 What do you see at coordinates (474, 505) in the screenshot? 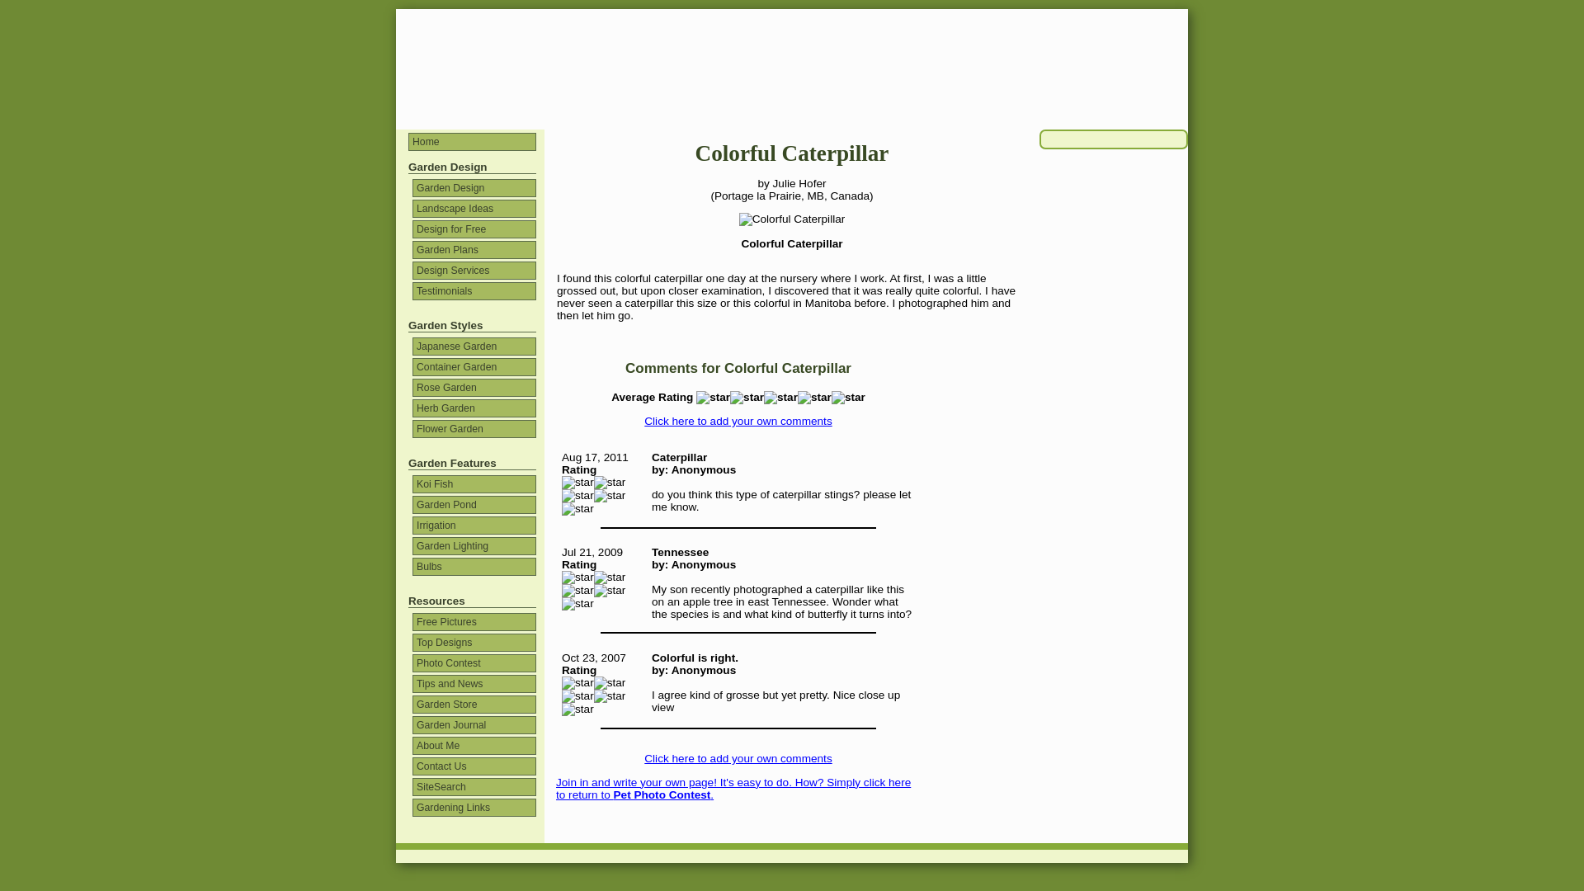
I see `Garden Pond` at bounding box center [474, 505].